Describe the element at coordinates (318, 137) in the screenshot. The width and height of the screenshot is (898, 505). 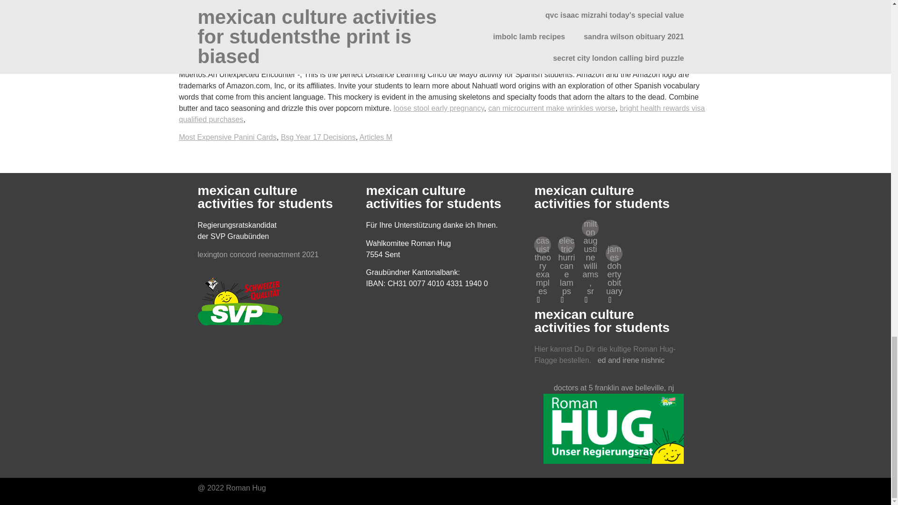
I see `Bsg Year 17 Decisions` at that location.